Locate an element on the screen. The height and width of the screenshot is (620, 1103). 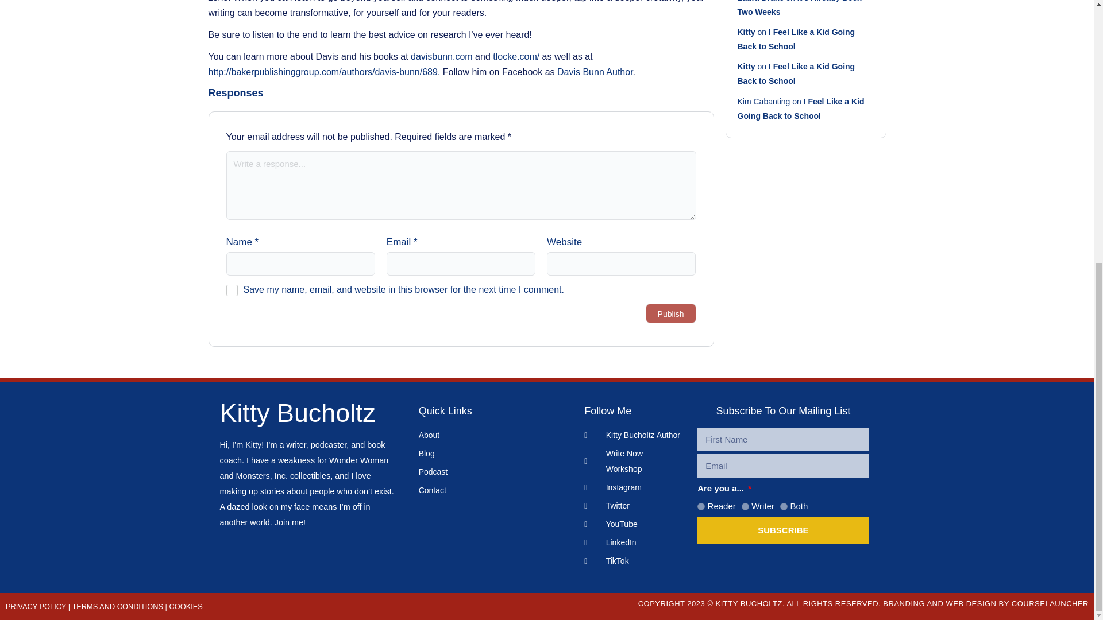
I Feel Like a Kid Going Back to School is located at coordinates (796, 39).